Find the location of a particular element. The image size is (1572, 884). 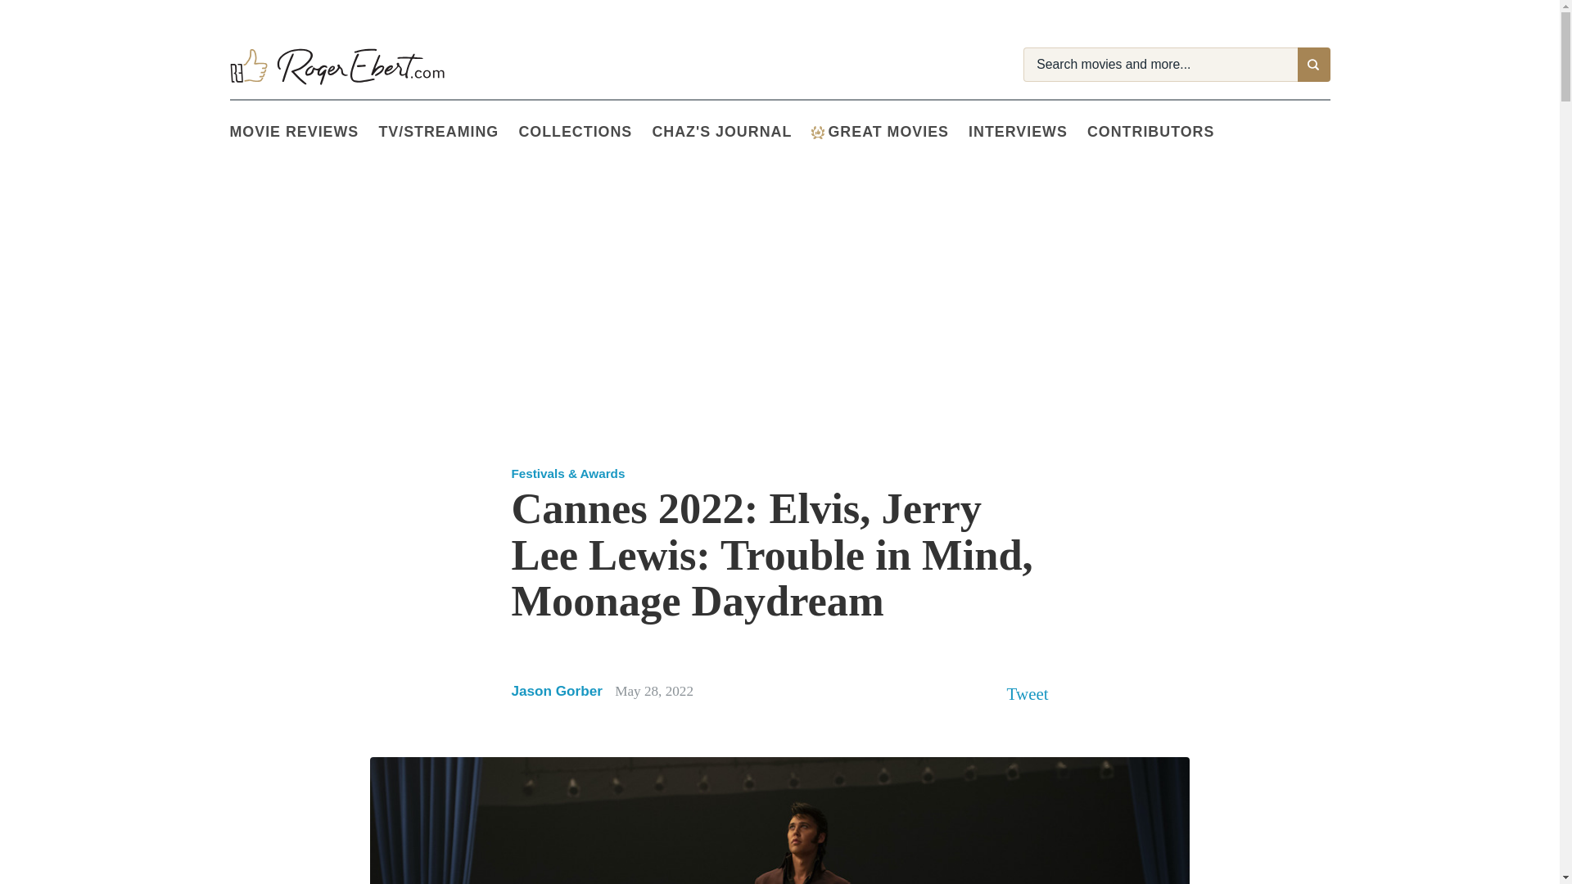

COLLECTIONS is located at coordinates (585, 133).